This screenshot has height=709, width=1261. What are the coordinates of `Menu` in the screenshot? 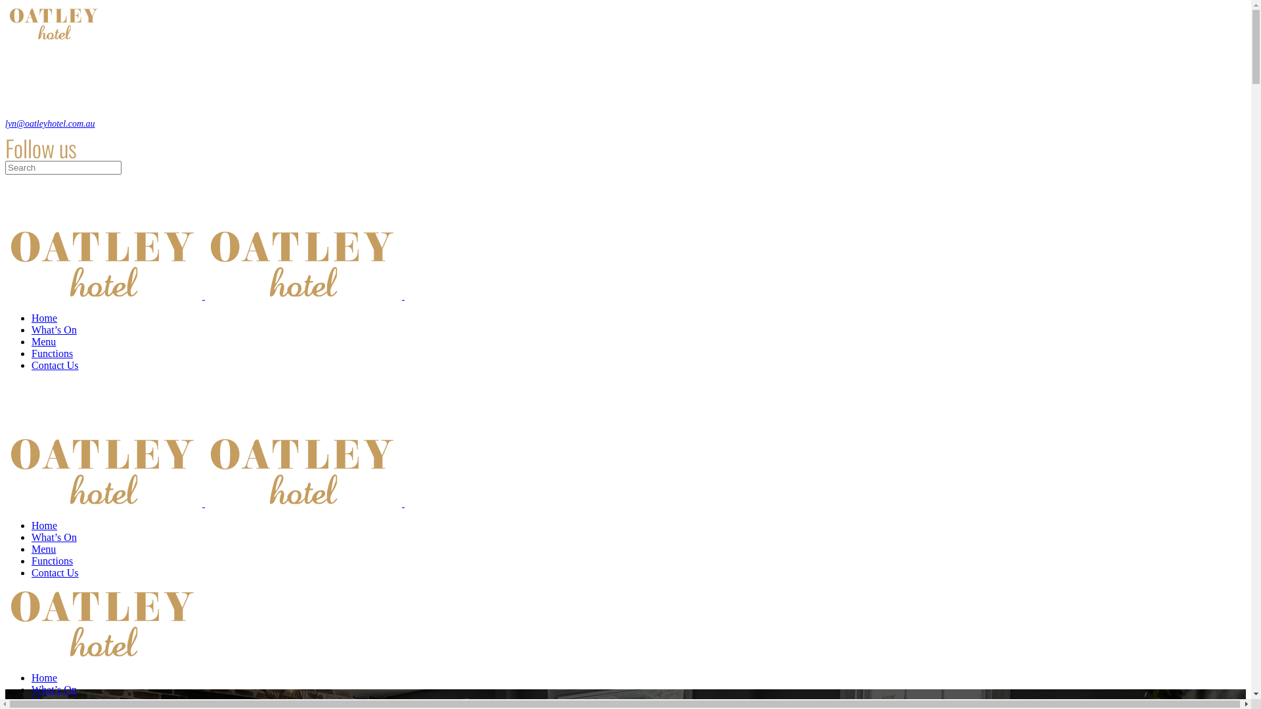 It's located at (43, 341).